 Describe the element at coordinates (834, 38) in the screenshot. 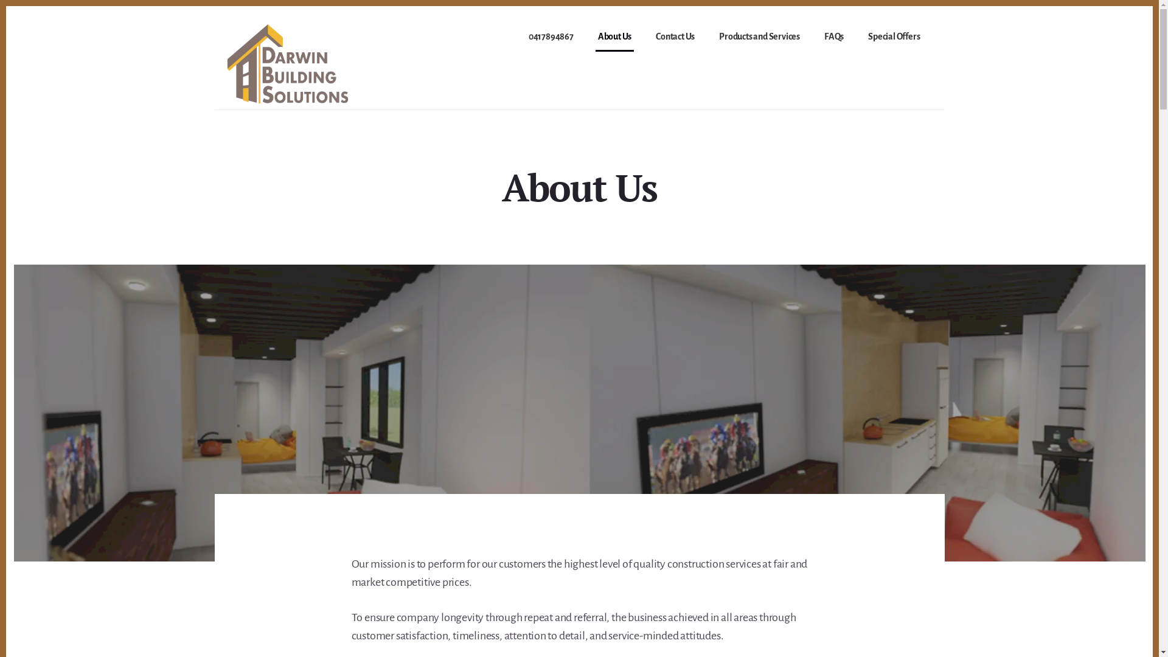

I see `FAQs` at that location.